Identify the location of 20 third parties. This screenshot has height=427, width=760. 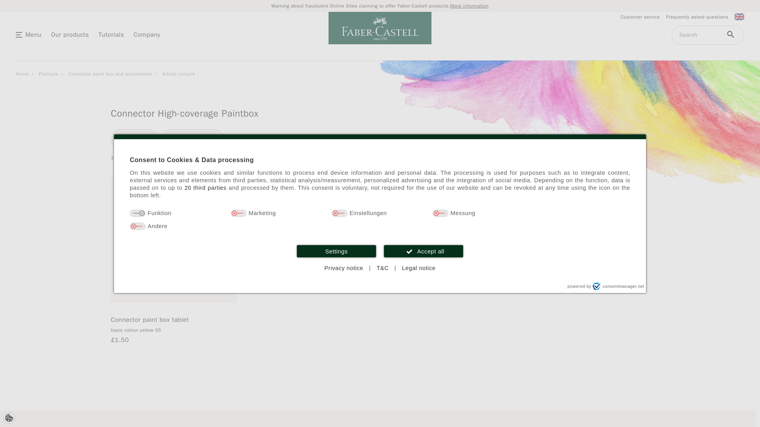
(205, 187).